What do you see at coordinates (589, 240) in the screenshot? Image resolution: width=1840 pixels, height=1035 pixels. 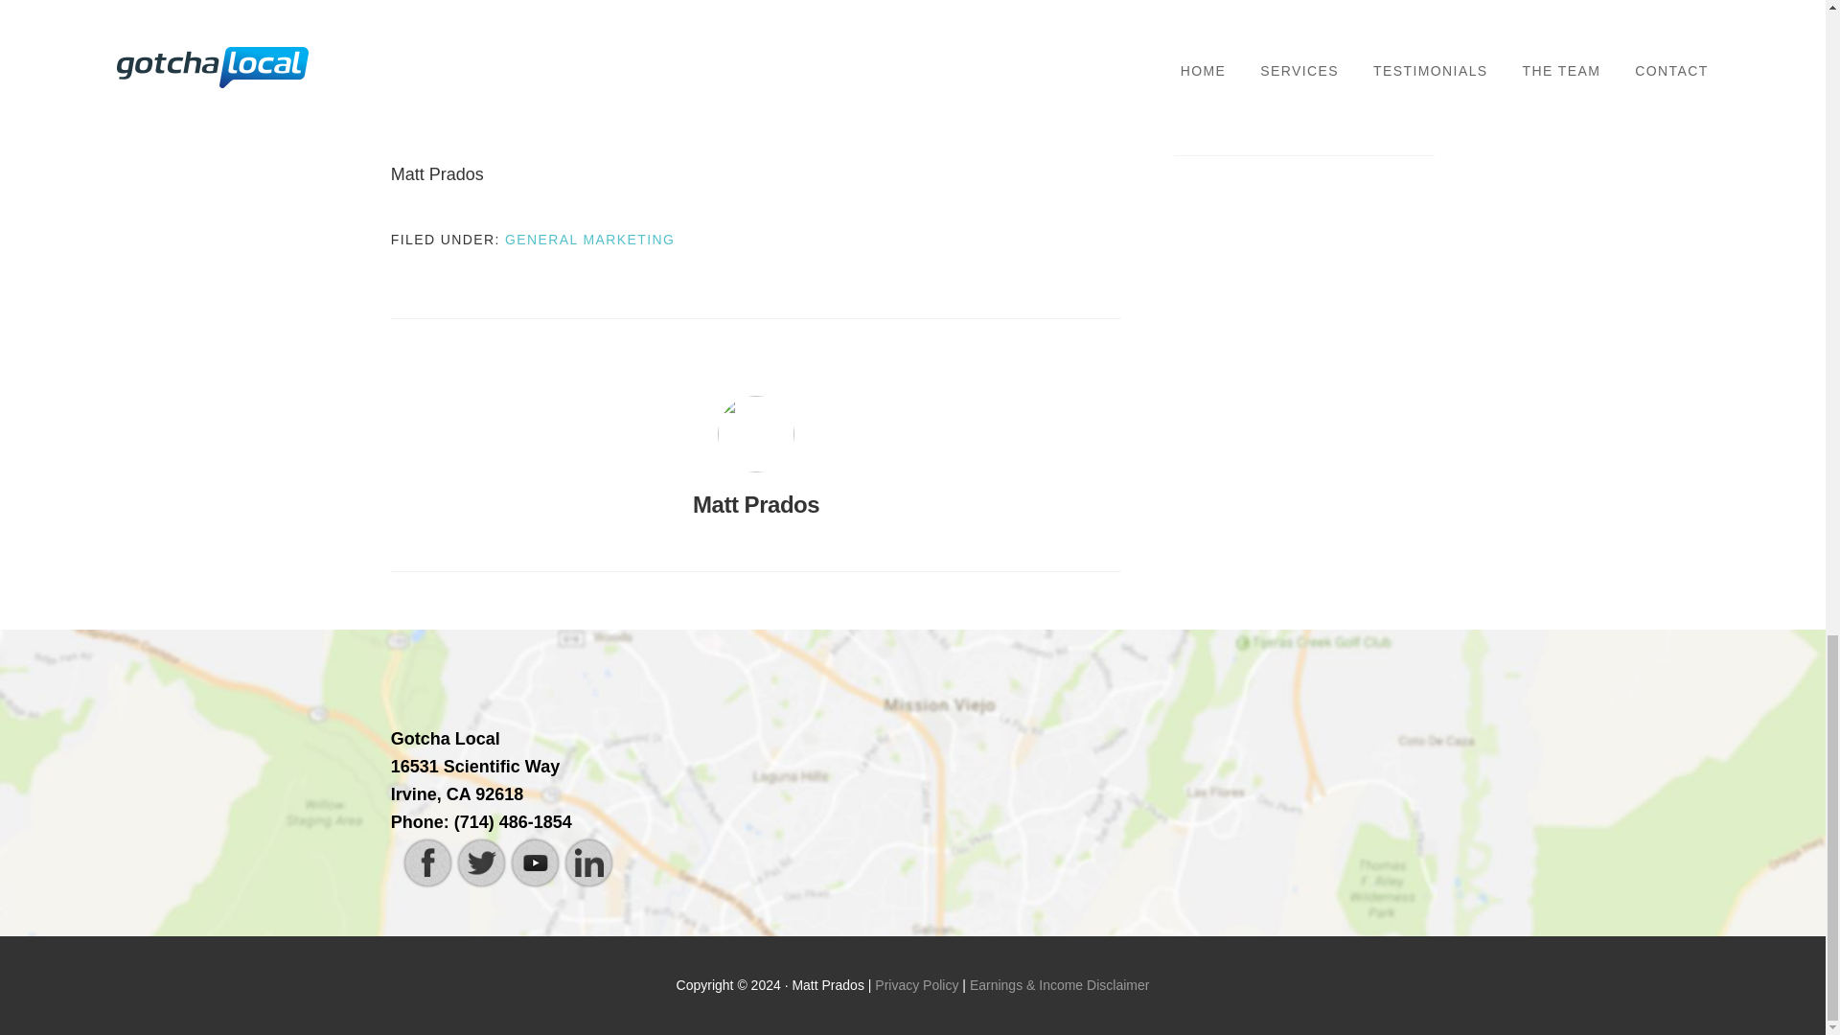 I see `GENERAL MARKETING` at bounding box center [589, 240].